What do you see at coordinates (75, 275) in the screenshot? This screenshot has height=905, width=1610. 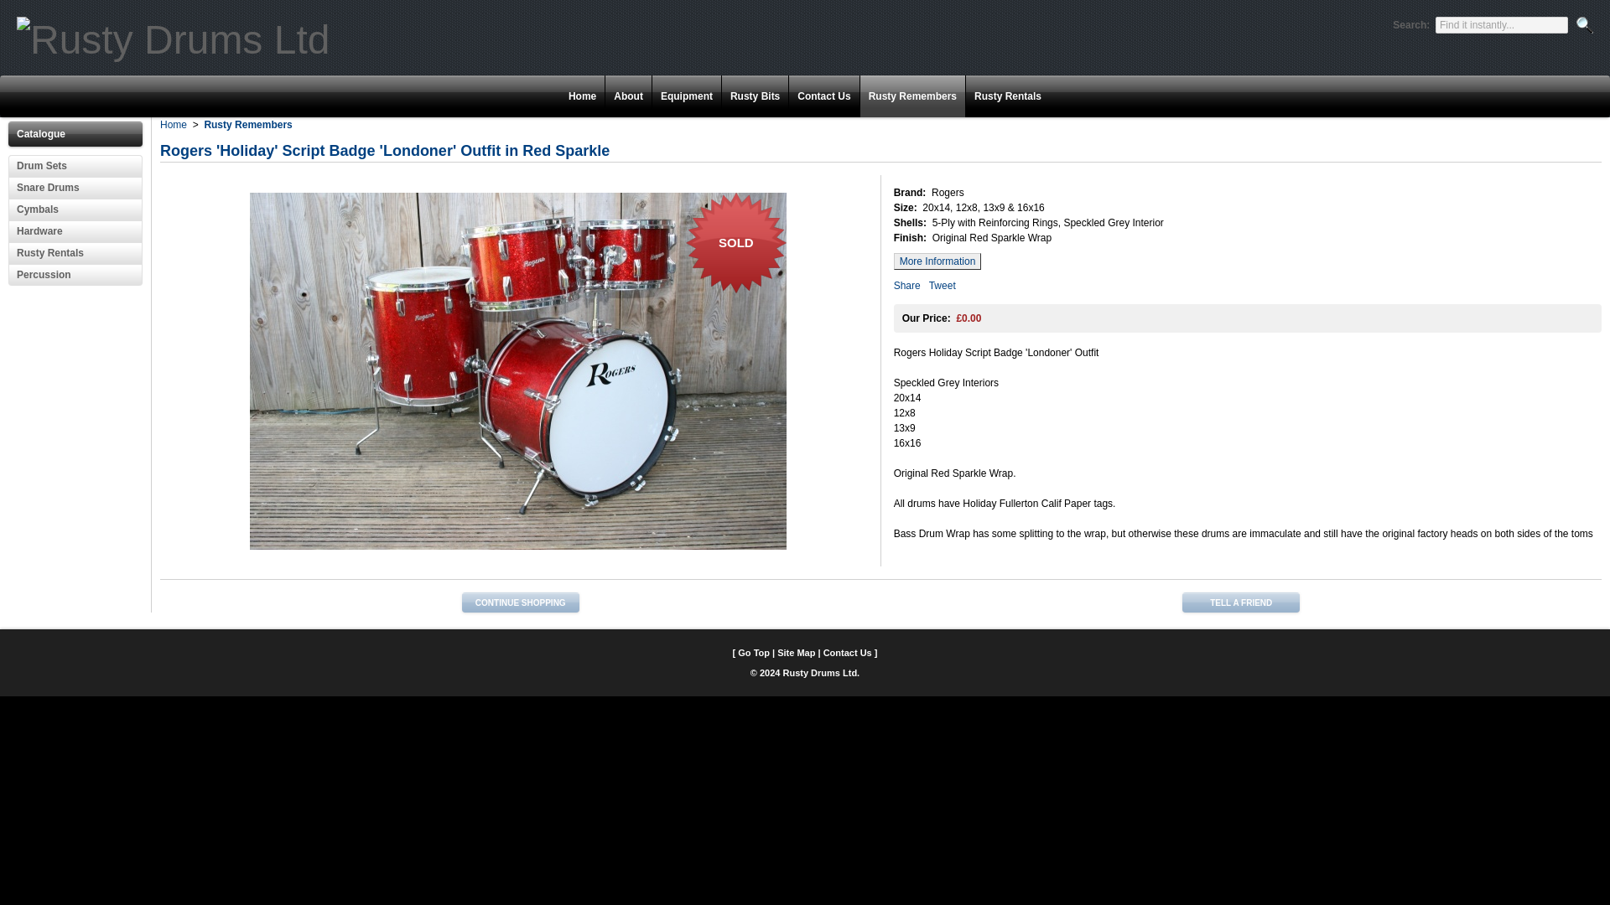 I see `Percussion` at bounding box center [75, 275].